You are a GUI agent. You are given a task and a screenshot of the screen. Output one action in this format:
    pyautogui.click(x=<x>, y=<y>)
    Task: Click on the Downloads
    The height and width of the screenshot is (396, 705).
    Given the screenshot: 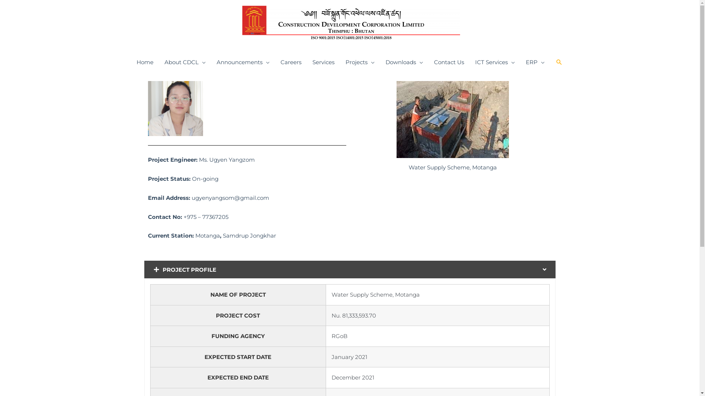 What is the action you would take?
    pyautogui.click(x=404, y=62)
    